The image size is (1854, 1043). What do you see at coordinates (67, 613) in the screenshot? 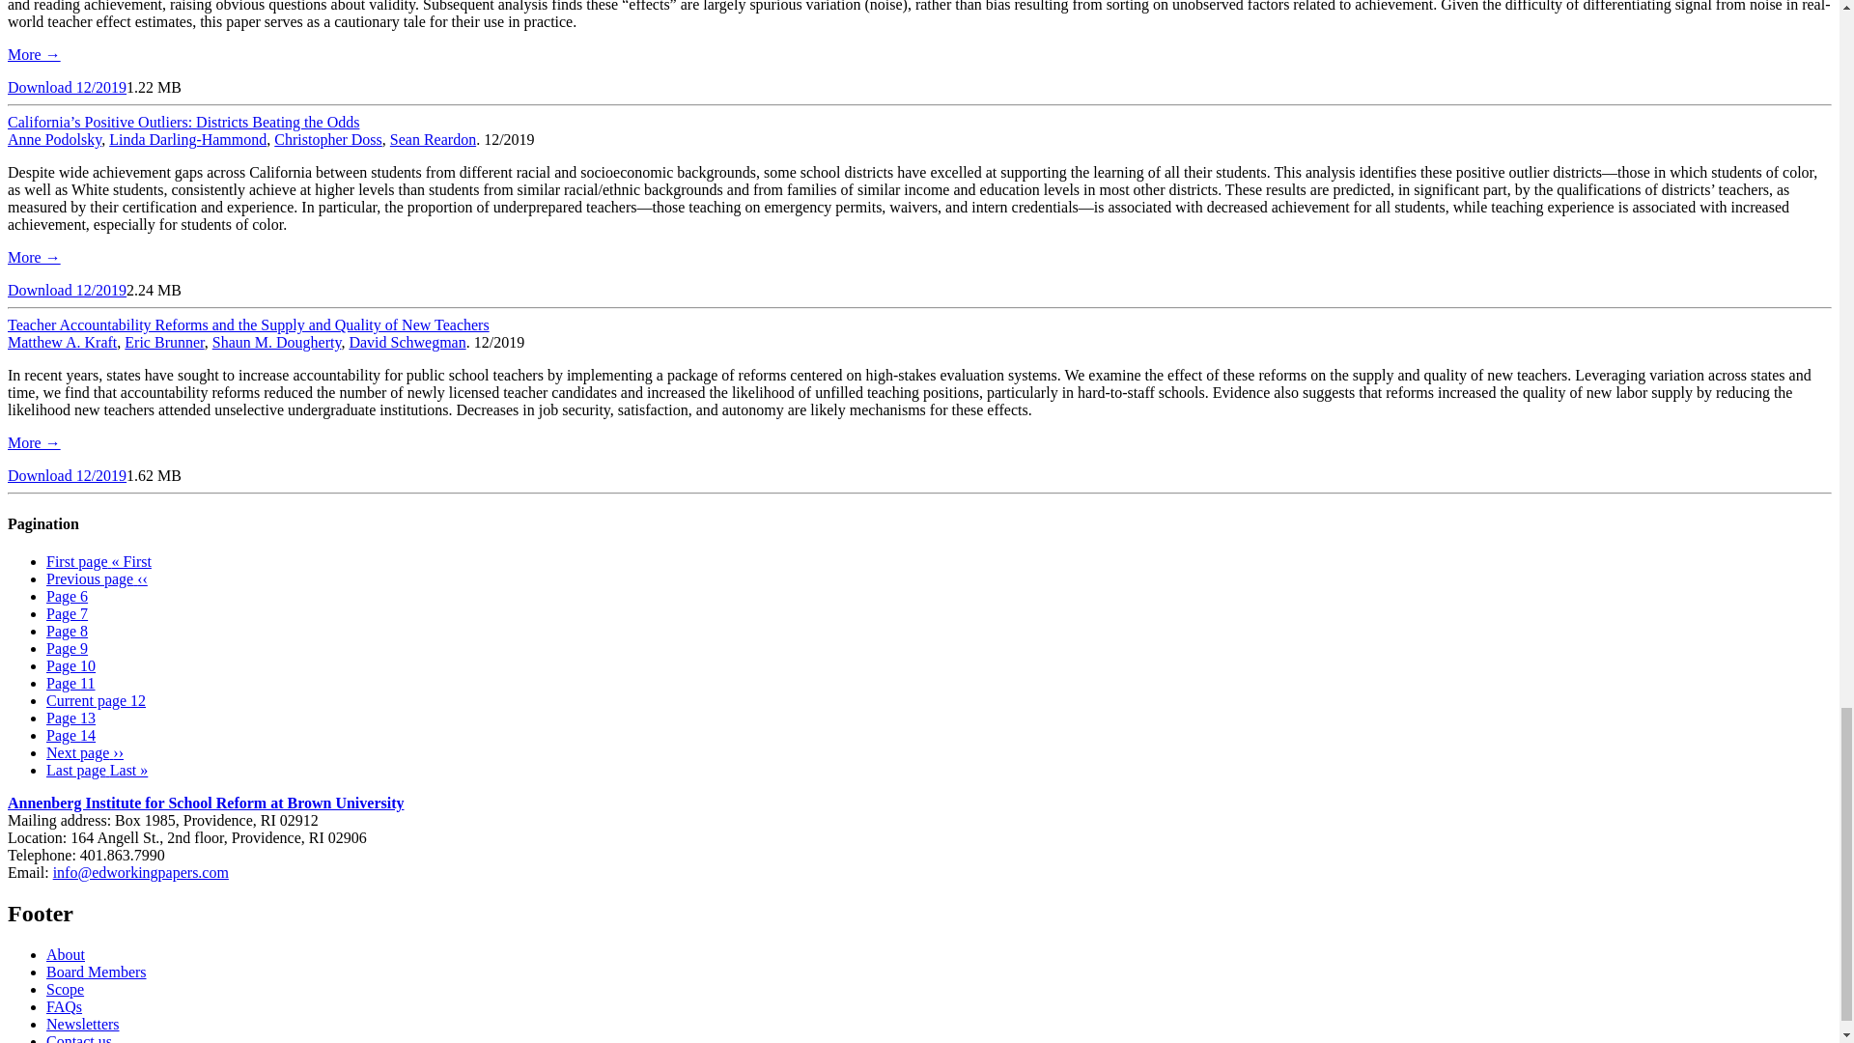
I see `Go to page 7` at bounding box center [67, 613].